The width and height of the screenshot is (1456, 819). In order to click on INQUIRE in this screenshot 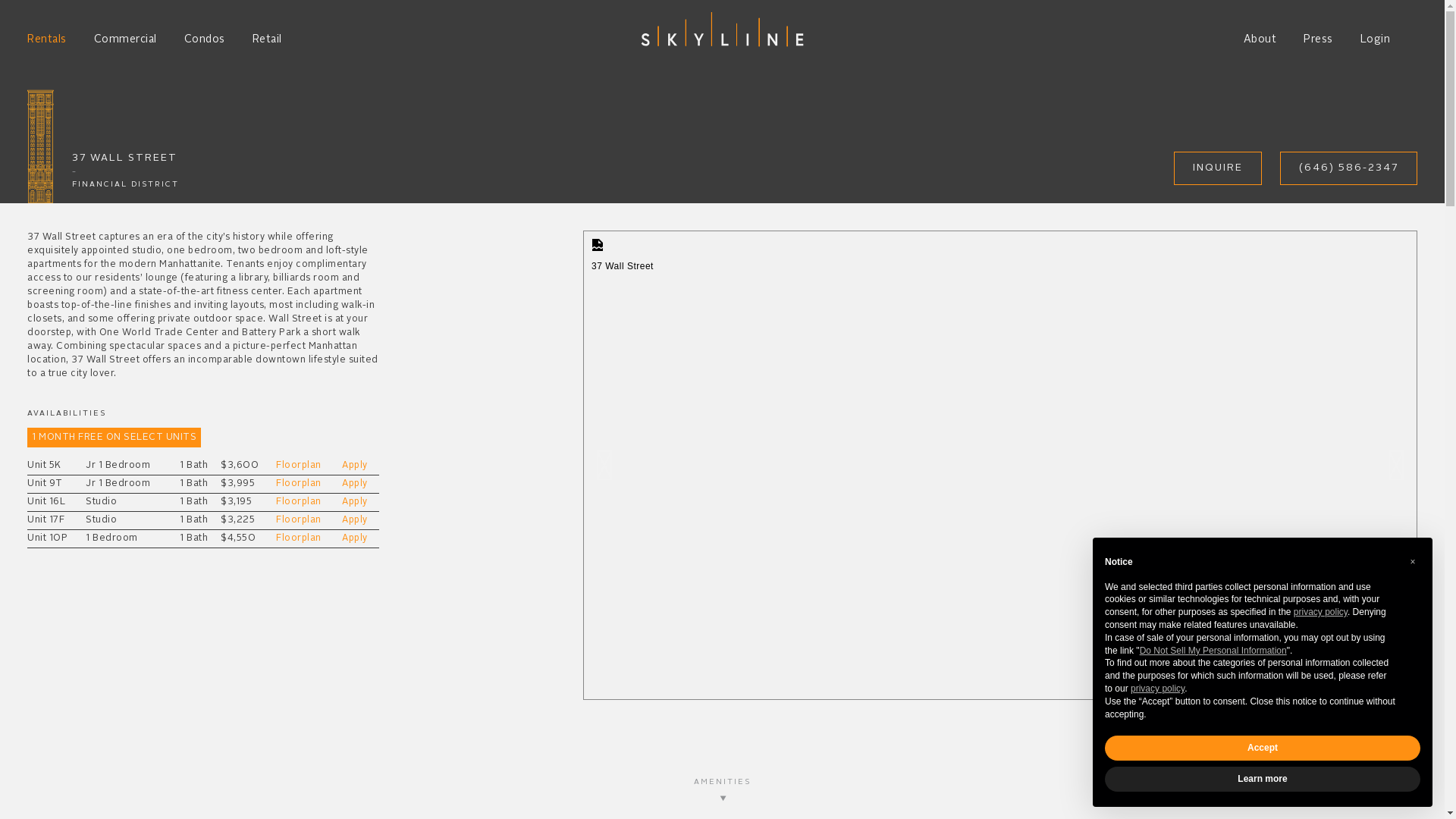, I will do `click(1218, 168)`.